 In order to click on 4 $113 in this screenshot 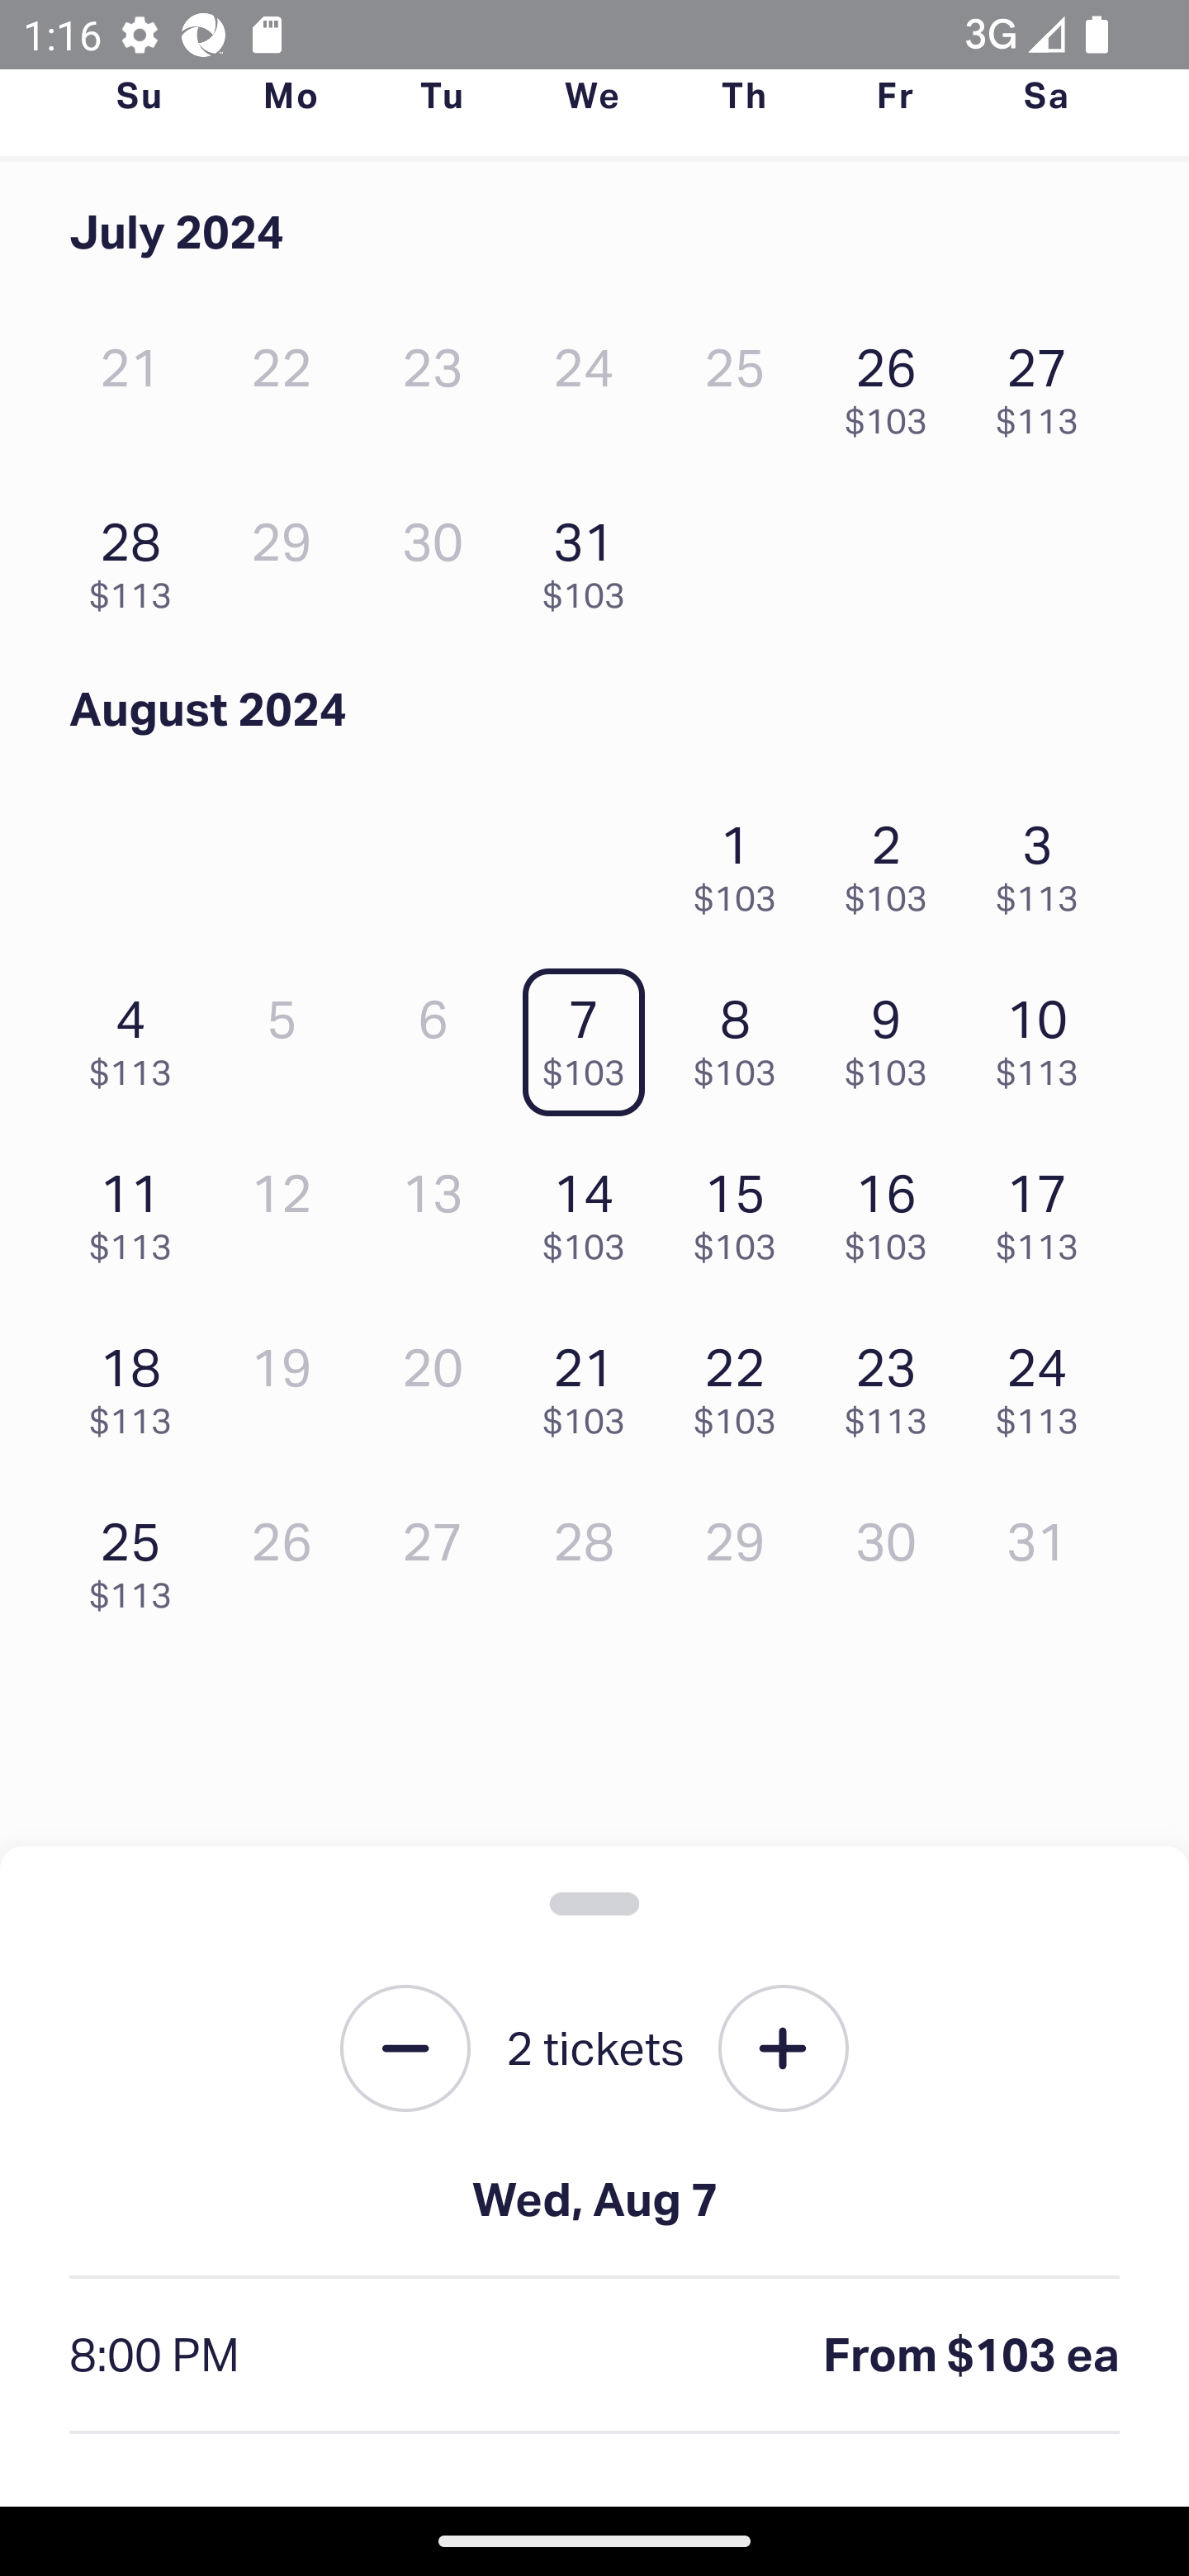, I will do `click(139, 1034)`.